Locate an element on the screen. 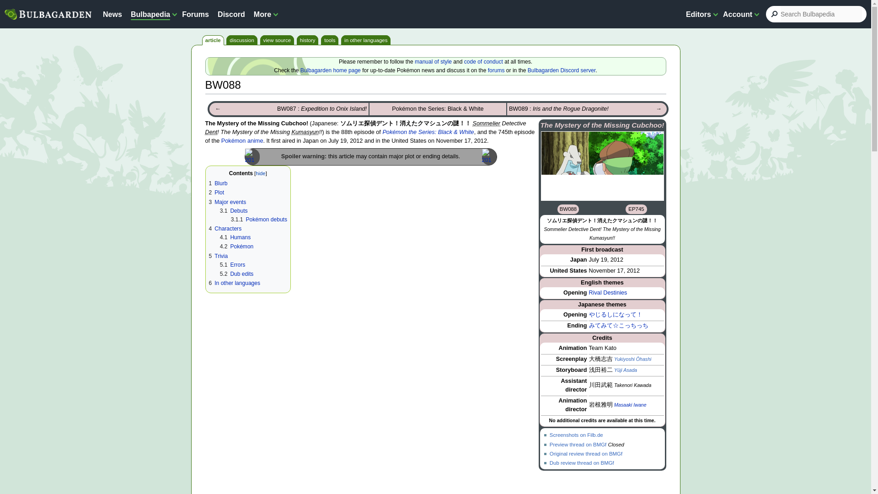 Image resolution: width=878 pixels, height=494 pixels. BW087 is located at coordinates (218, 109).